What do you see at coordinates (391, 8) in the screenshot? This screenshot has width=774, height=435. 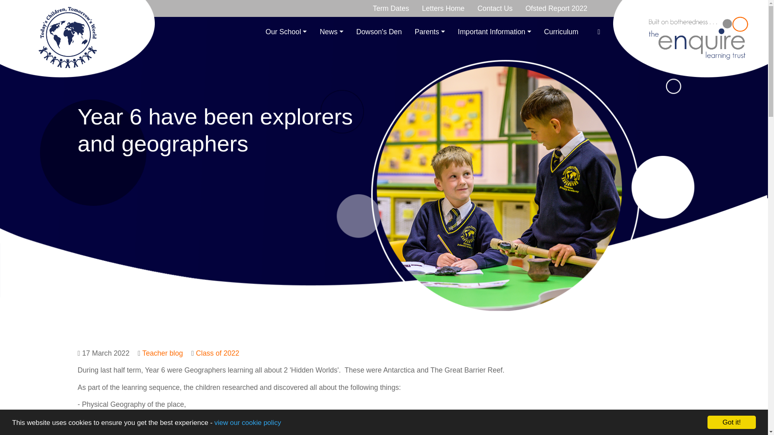 I see `Term Dates` at bounding box center [391, 8].